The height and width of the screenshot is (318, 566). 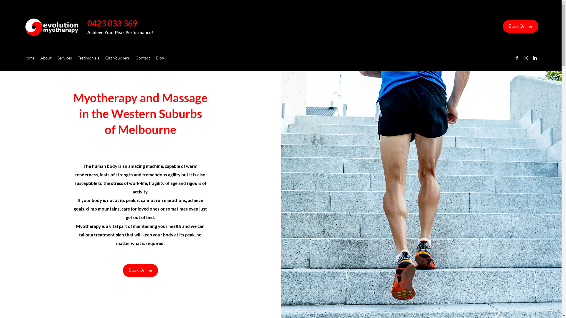 I want to click on About, so click(x=46, y=58).